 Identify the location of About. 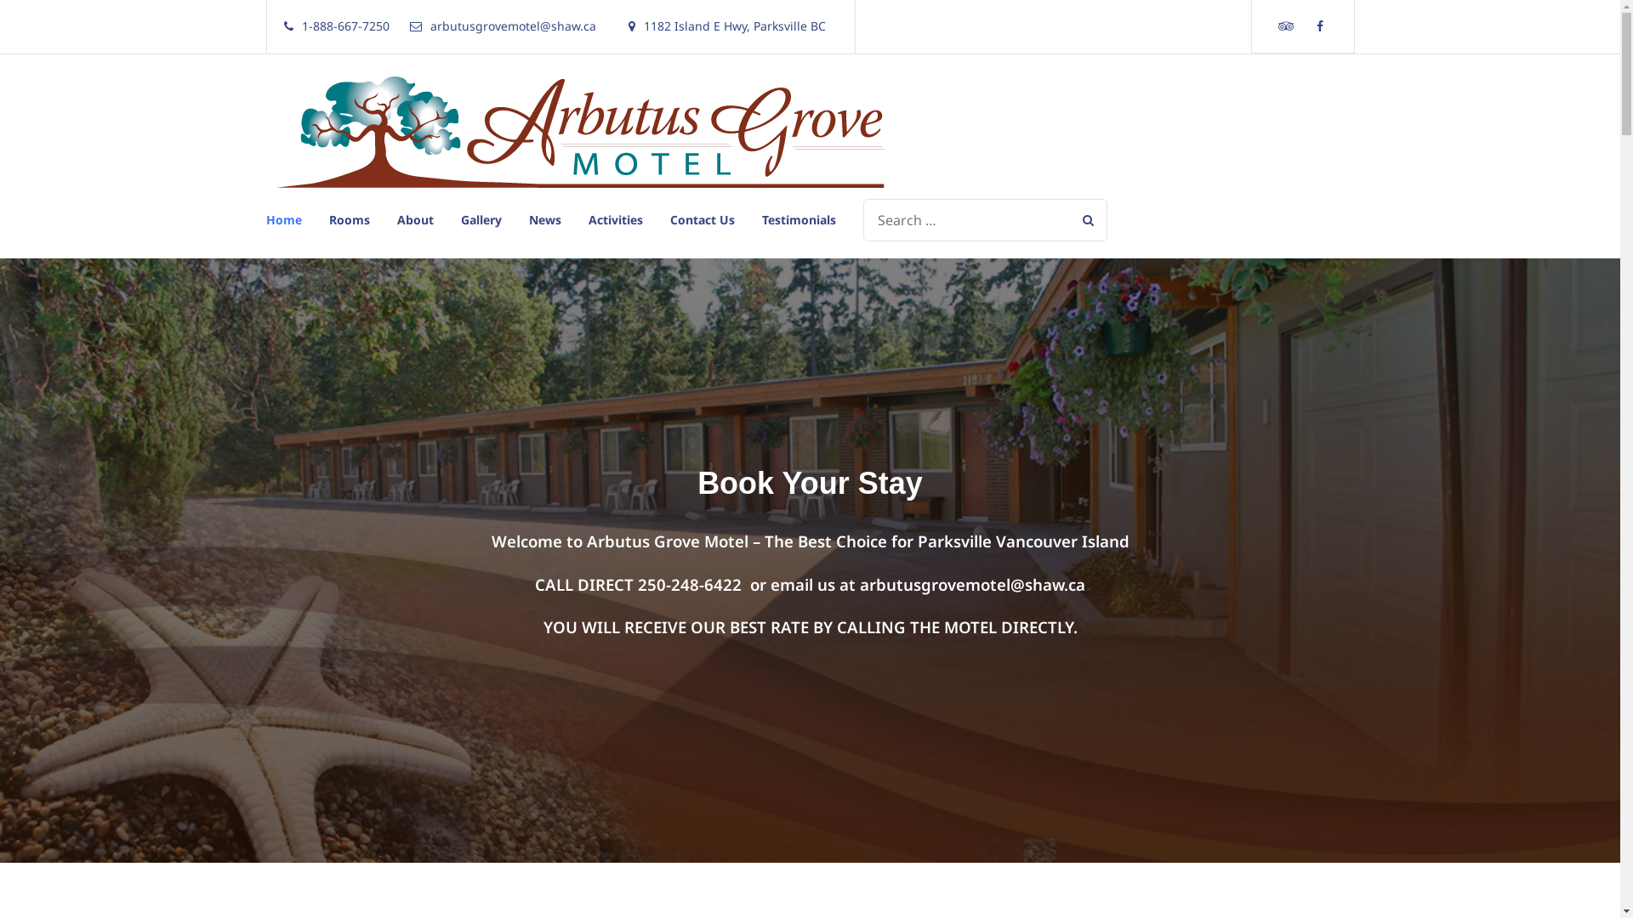
(415, 220).